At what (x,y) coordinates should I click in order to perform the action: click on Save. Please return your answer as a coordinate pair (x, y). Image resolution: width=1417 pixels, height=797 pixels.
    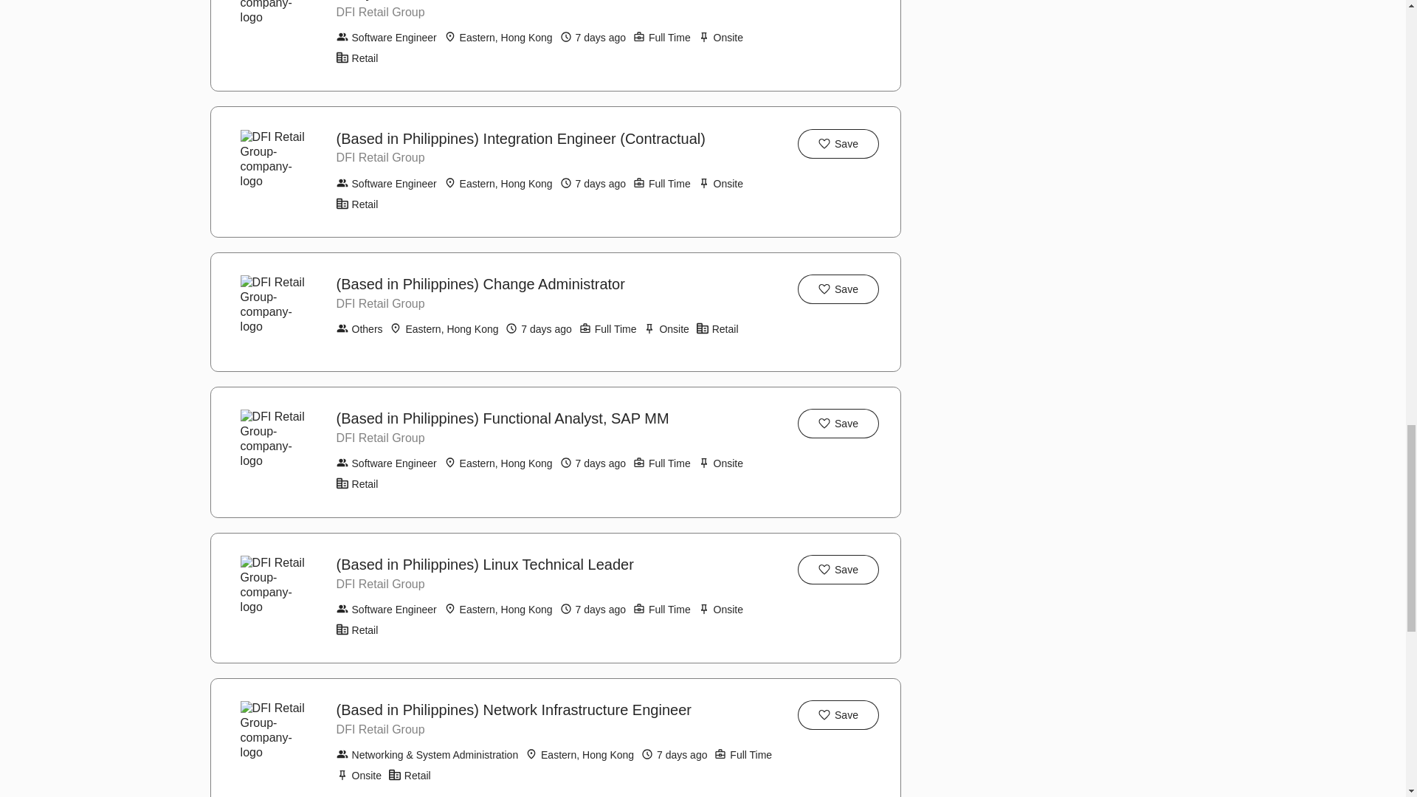
    Looking at the image, I should click on (838, 289).